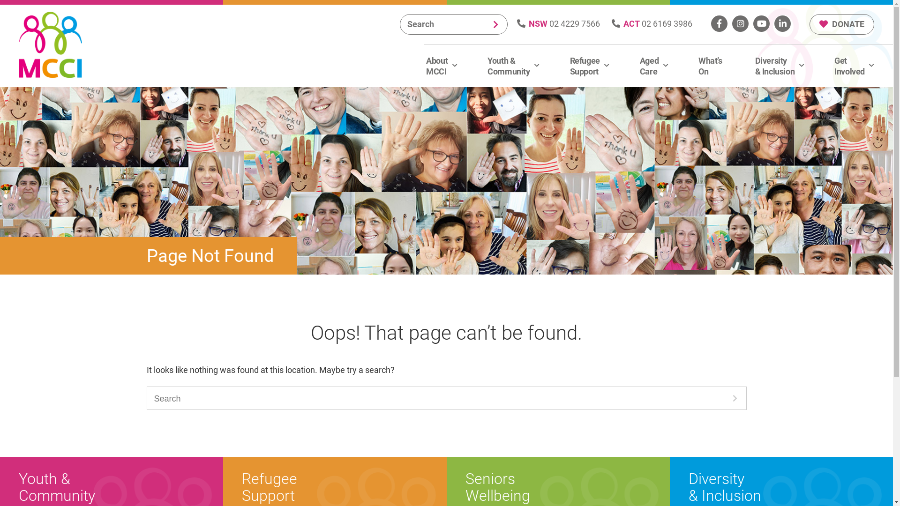  I want to click on ACT 02 6169 3986, so click(652, 23).